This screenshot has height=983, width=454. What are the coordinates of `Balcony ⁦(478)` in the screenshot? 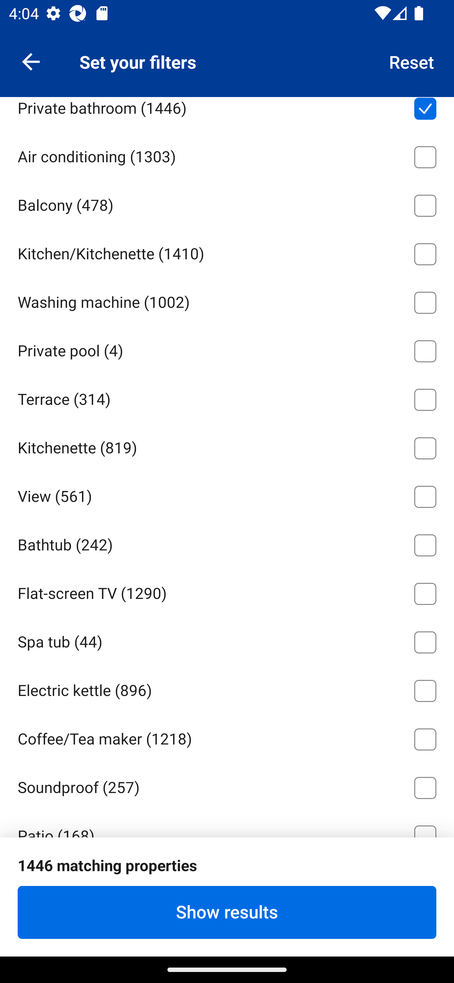 It's located at (227, 203).